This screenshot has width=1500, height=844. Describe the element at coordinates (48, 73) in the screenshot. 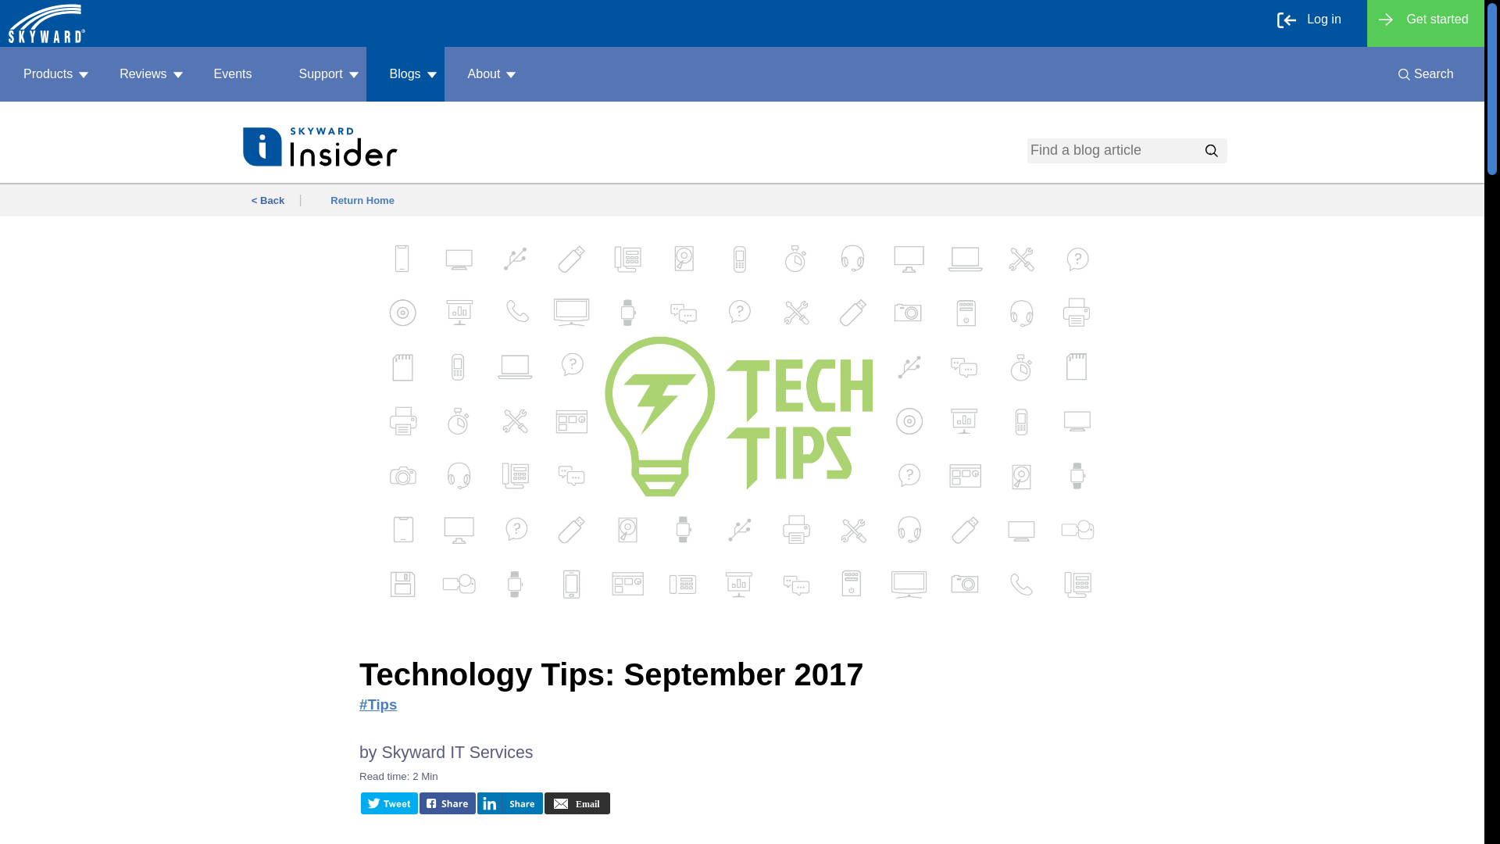

I see `Products` at that location.